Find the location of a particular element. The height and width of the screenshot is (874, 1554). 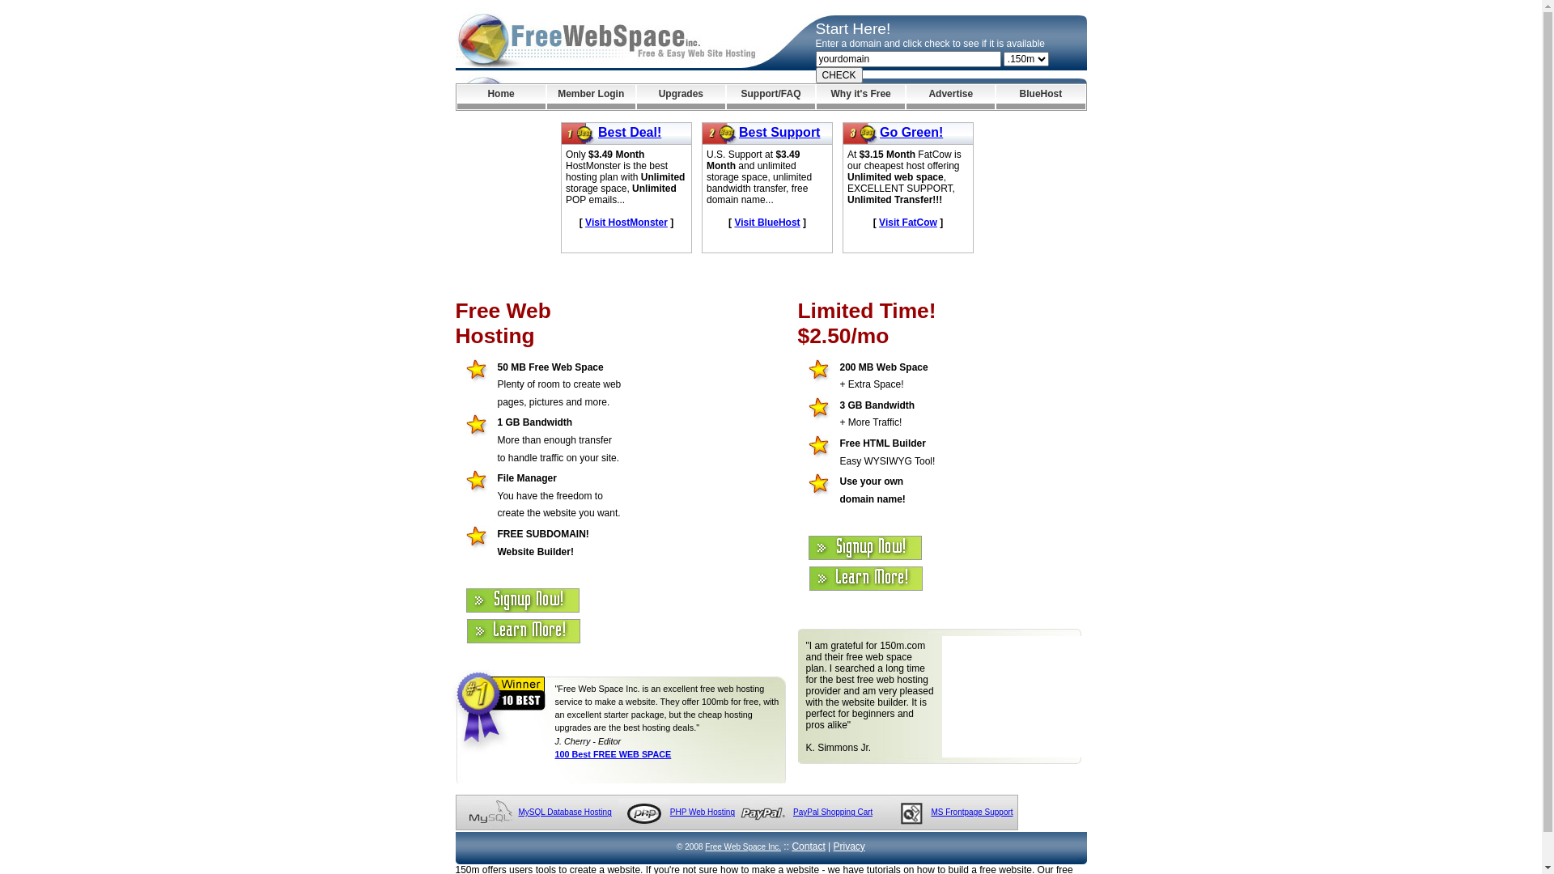

Member Login is located at coordinates (591, 97).